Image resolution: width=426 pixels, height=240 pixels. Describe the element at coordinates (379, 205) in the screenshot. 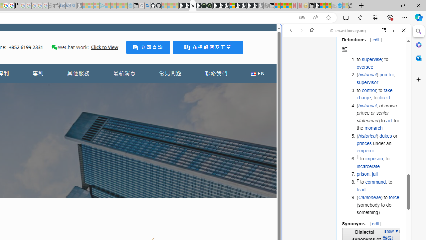

I see `(Cantonese) to force(somebody to do something)` at that location.